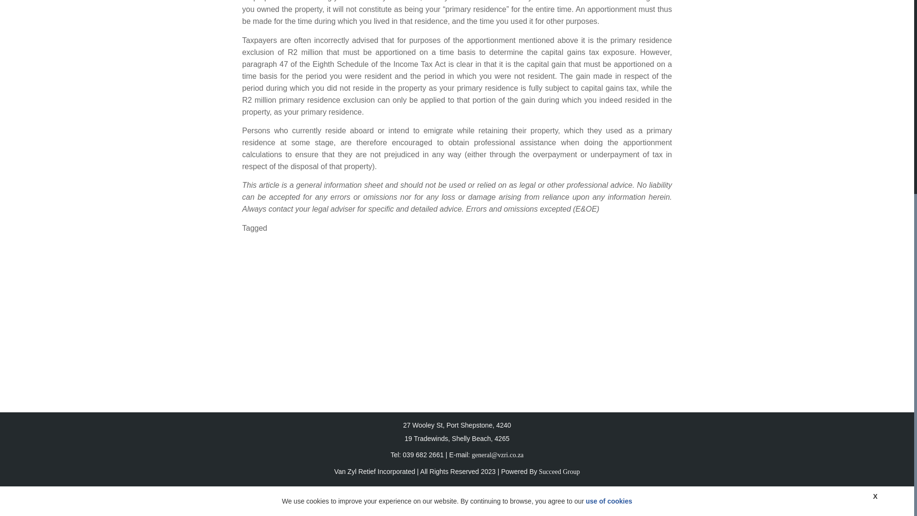 Image resolution: width=917 pixels, height=516 pixels. Describe the element at coordinates (558, 471) in the screenshot. I see `Succeed Group` at that location.